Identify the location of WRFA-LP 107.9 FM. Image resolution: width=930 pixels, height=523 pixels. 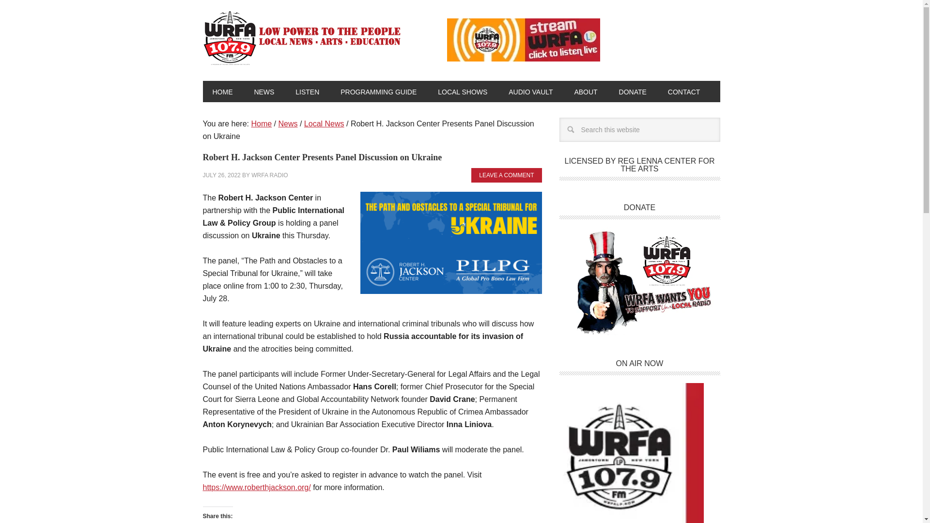
(302, 37).